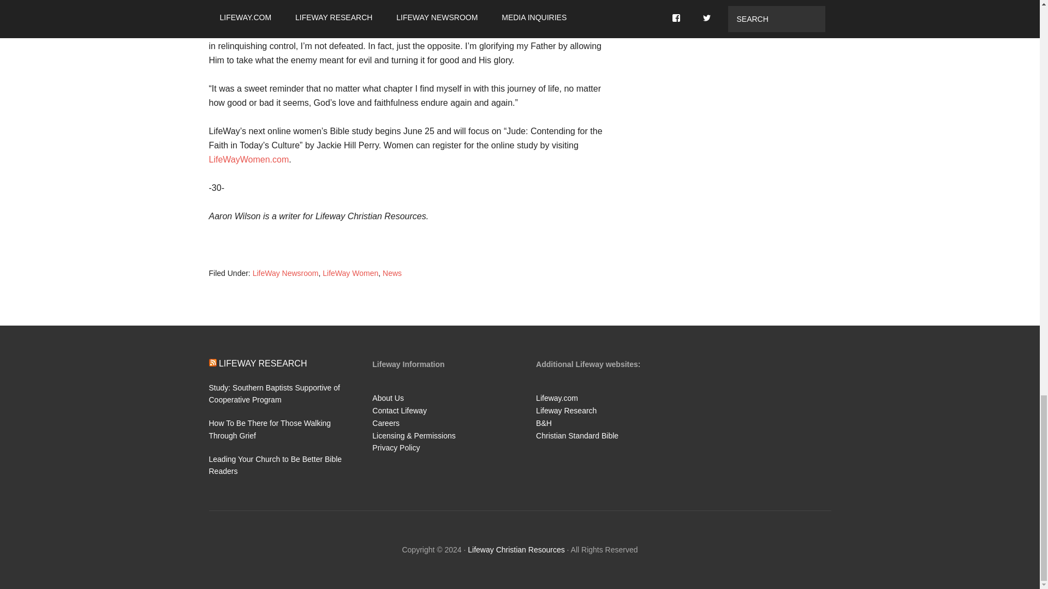 The image size is (1048, 589). Describe the element at coordinates (249, 159) in the screenshot. I see `LifeWayWomen.com` at that location.